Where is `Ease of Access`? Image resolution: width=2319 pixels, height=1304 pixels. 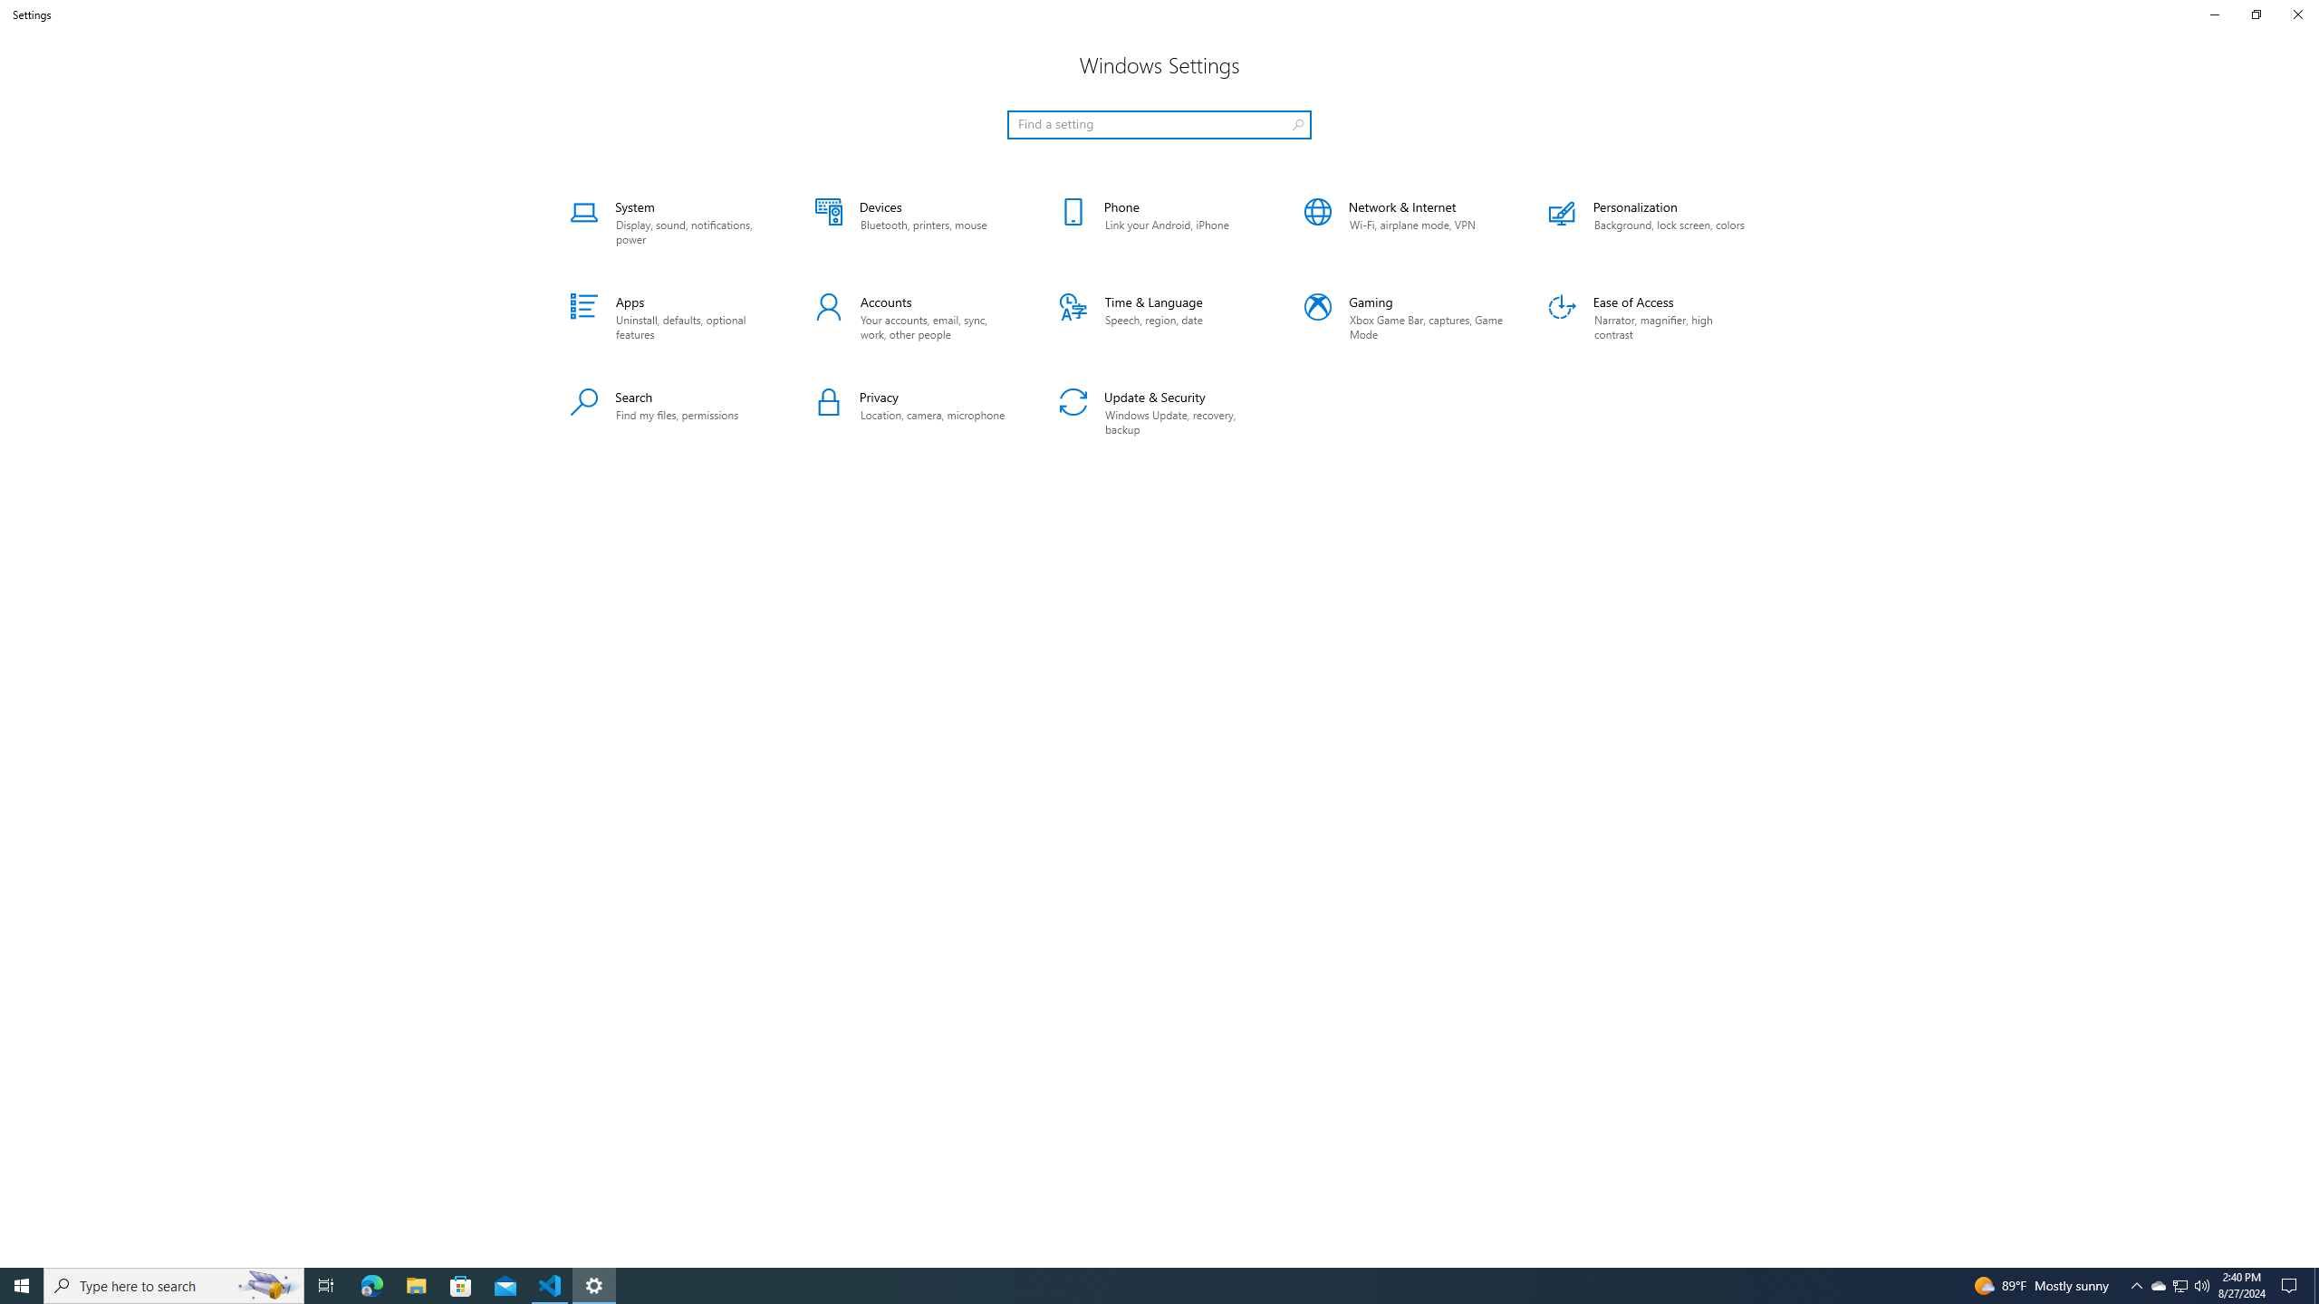
Ease of Access is located at coordinates (1649, 319).